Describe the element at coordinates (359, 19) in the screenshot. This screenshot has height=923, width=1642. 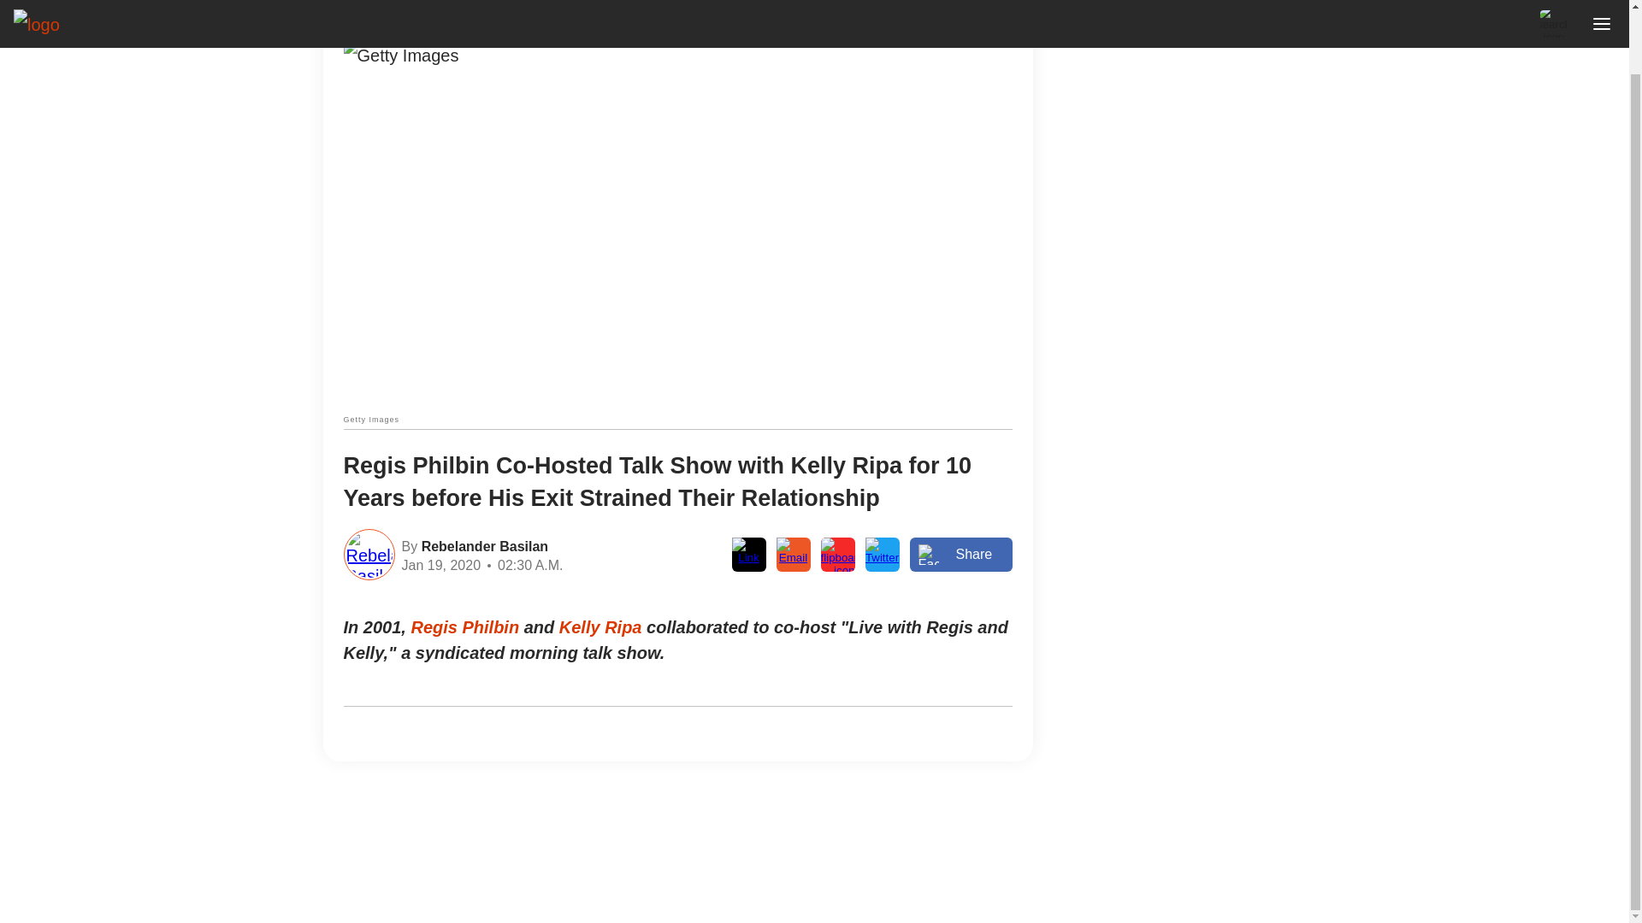
I see `HOME` at that location.